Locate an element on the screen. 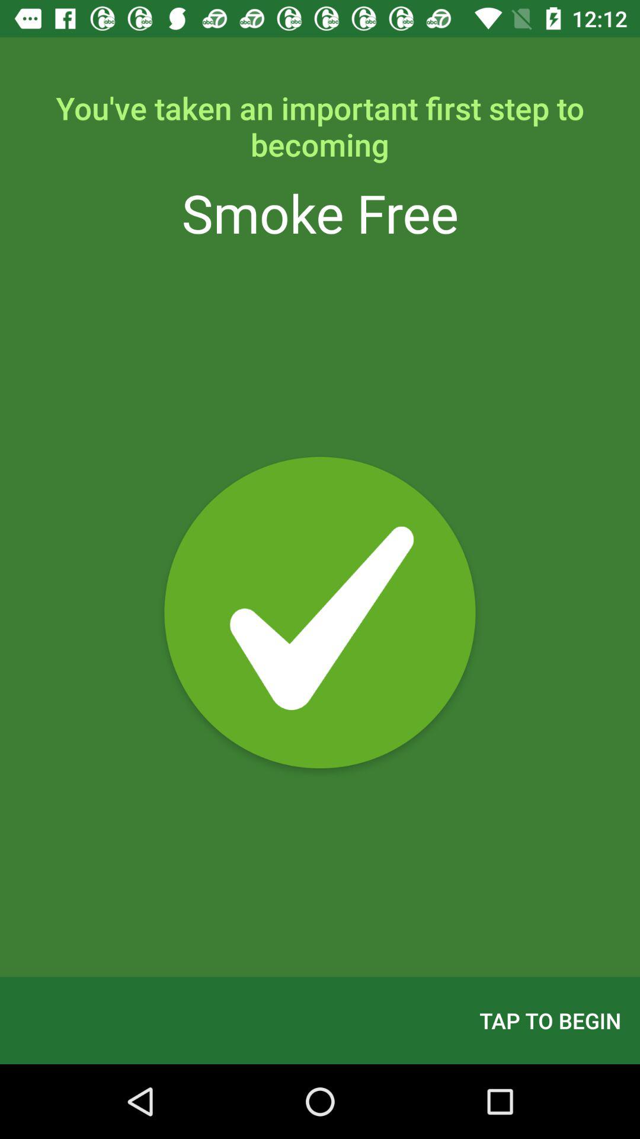  launch tap to begin is located at coordinates (550, 1020).